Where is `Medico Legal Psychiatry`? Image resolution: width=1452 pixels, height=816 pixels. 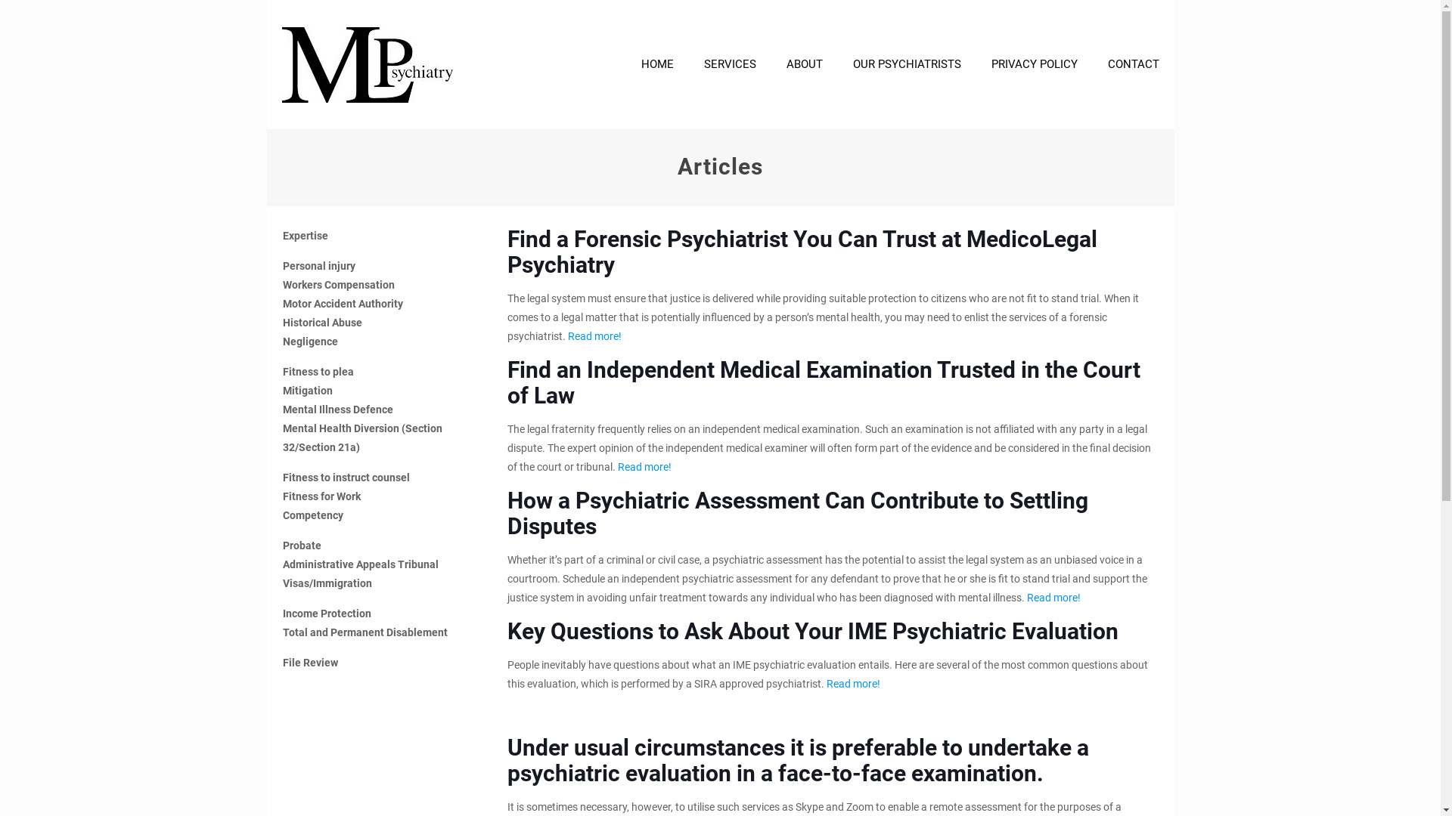 Medico Legal Psychiatry is located at coordinates (367, 64).